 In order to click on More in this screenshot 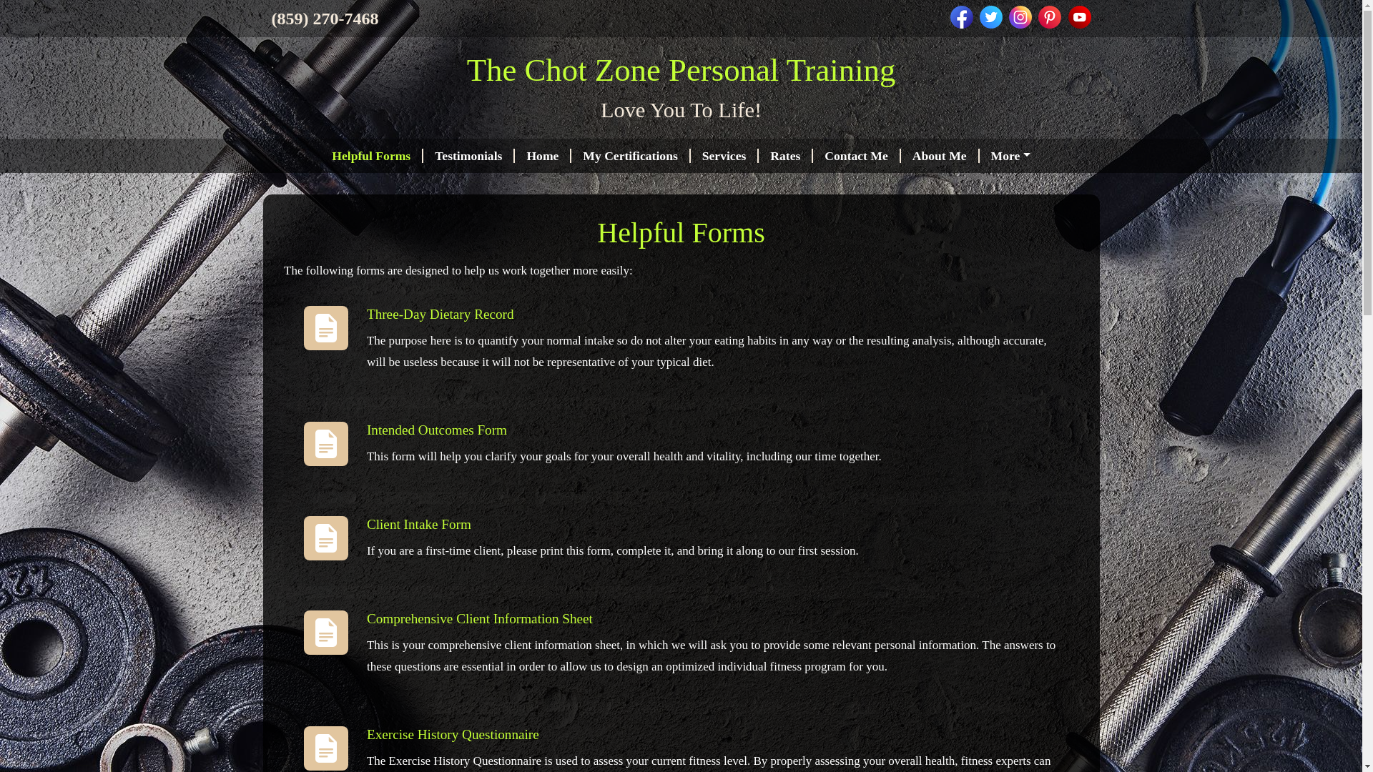, I will do `click(1011, 155)`.